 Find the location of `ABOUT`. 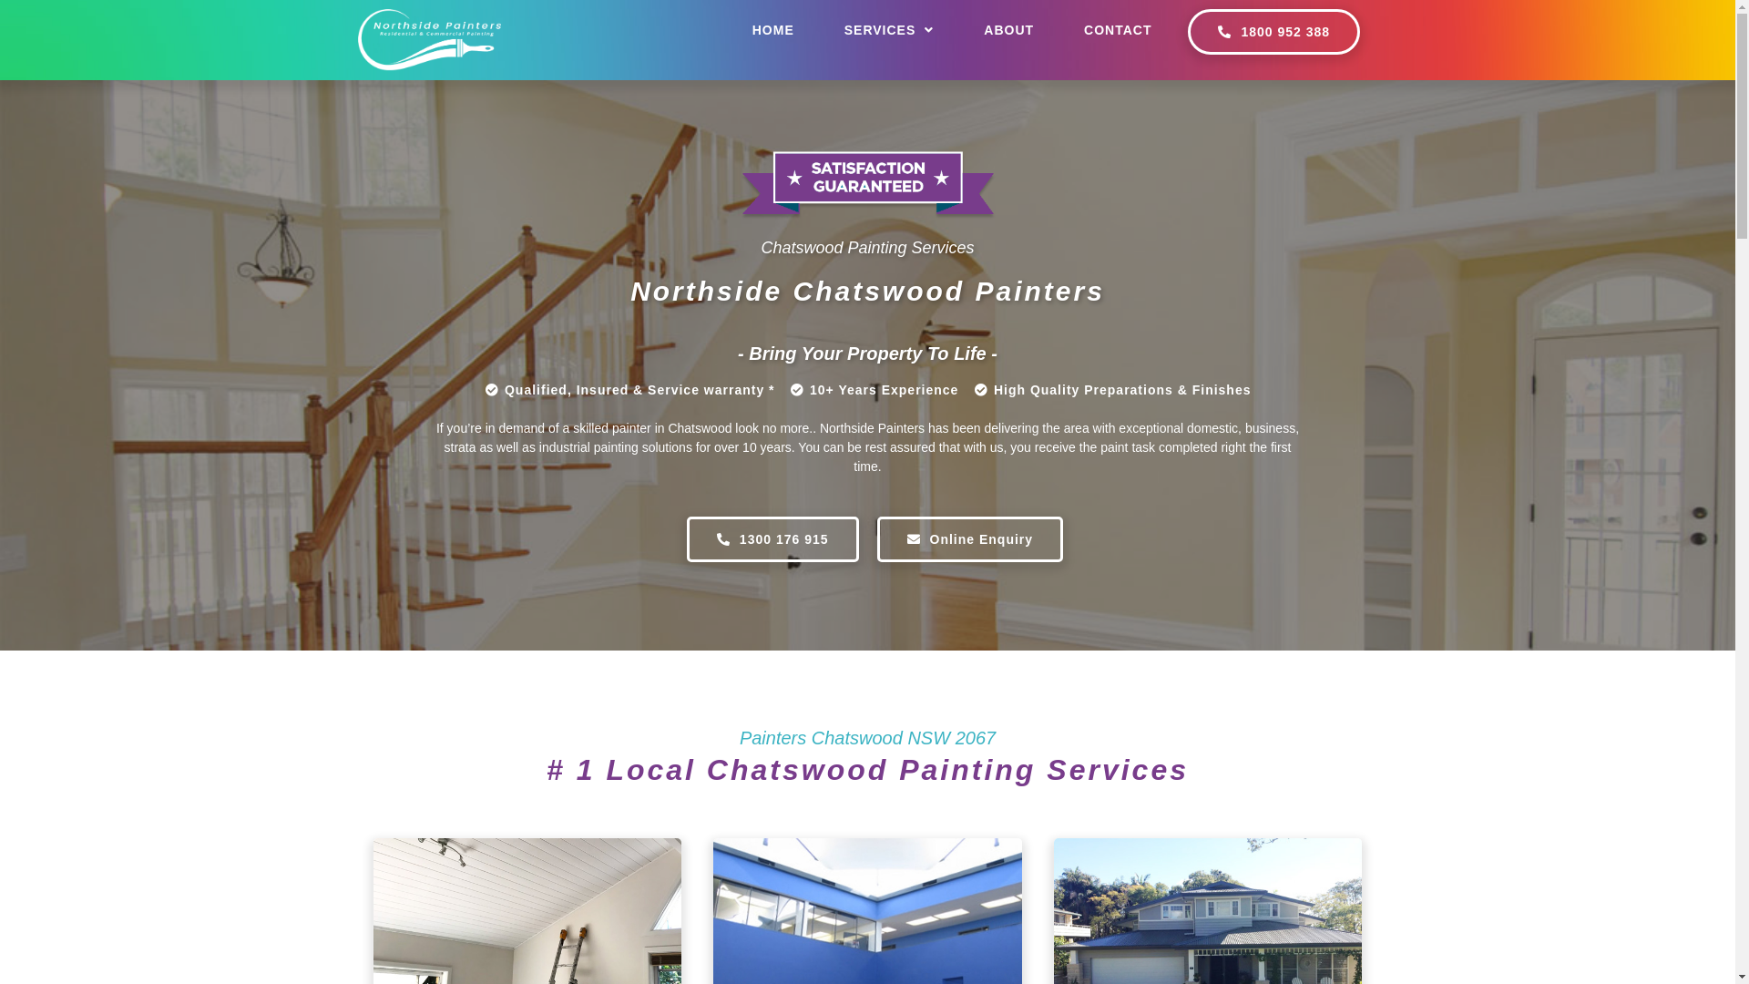

ABOUT is located at coordinates (1009, 30).